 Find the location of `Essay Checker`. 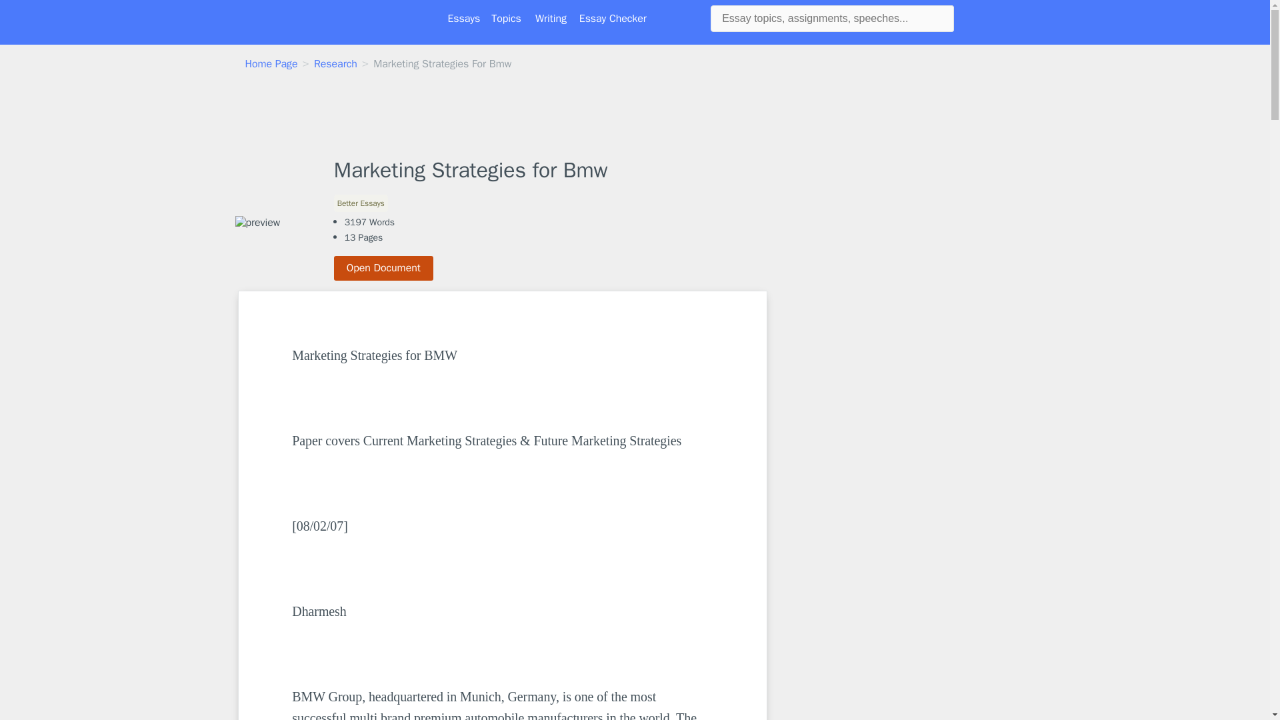

Essay Checker is located at coordinates (613, 19).